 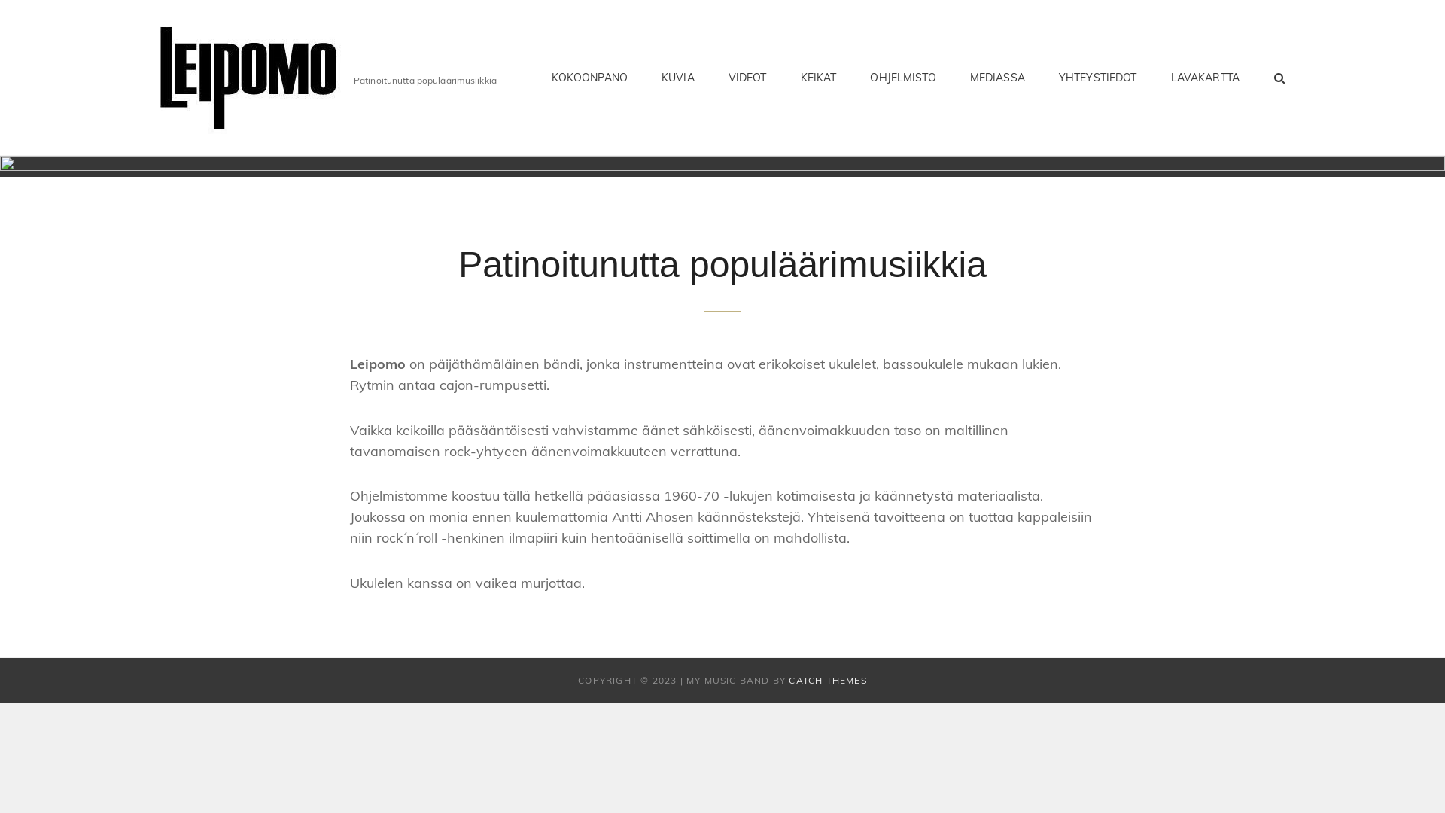 I want to click on CATCH THEMES, so click(x=828, y=681).